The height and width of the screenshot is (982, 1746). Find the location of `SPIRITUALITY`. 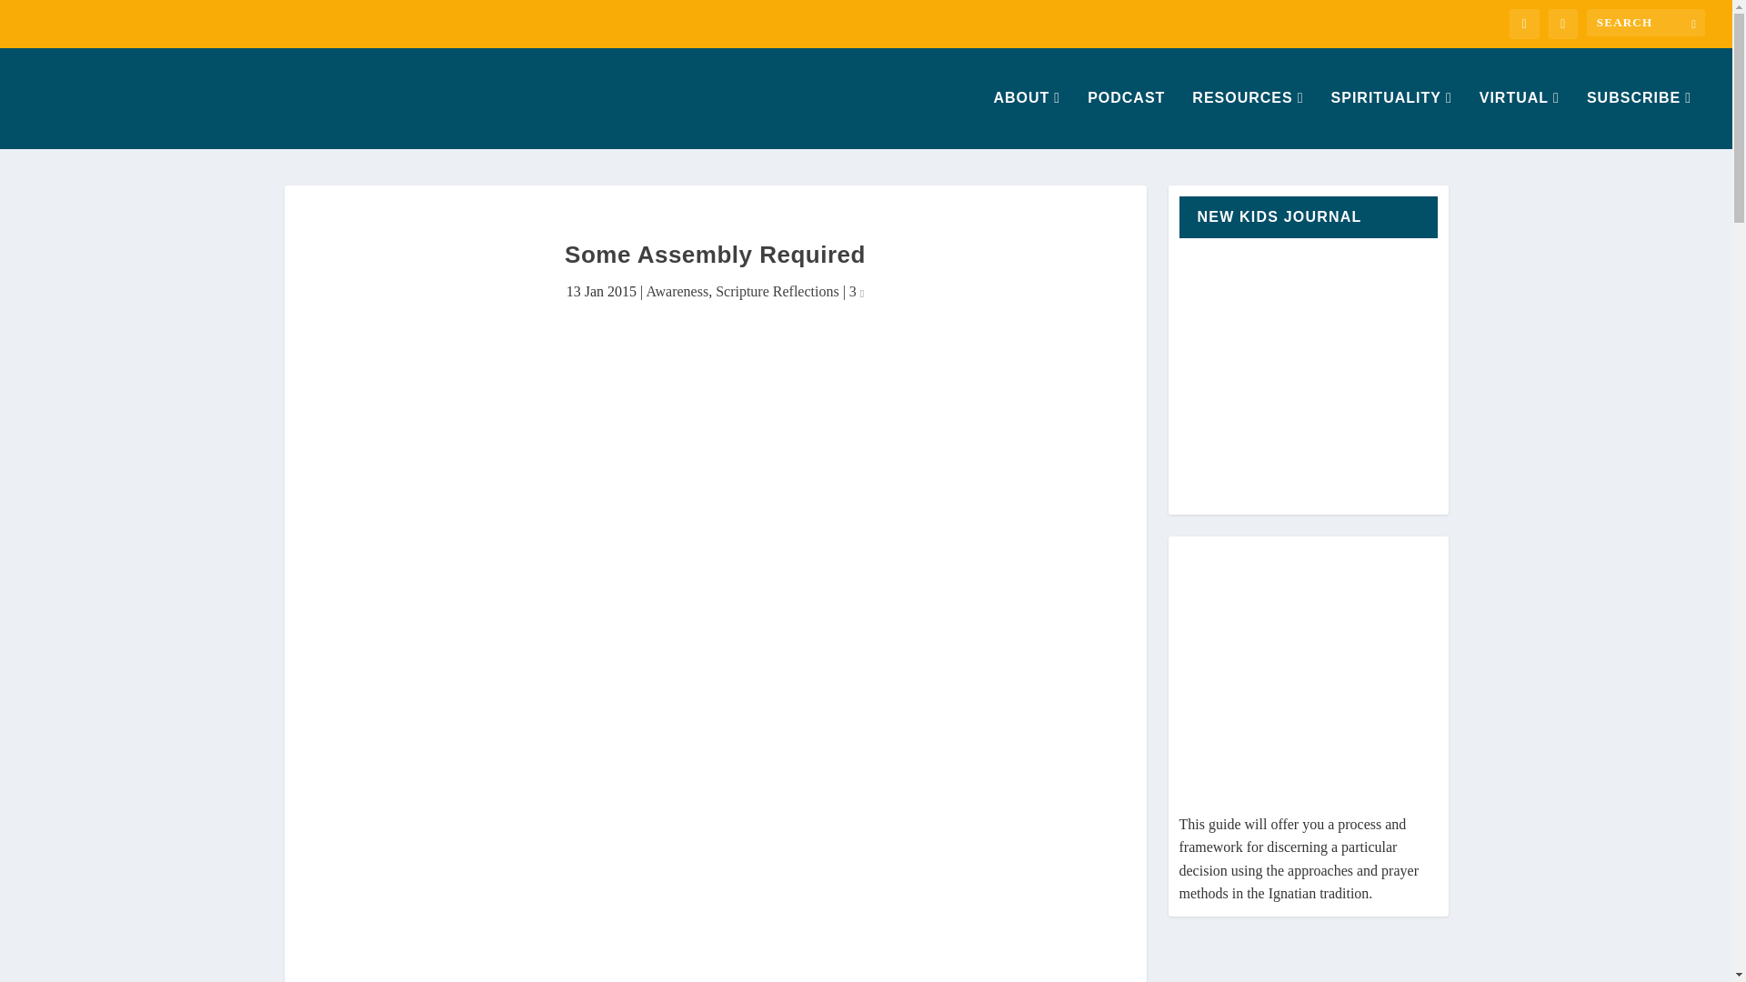

SPIRITUALITY is located at coordinates (1391, 120).